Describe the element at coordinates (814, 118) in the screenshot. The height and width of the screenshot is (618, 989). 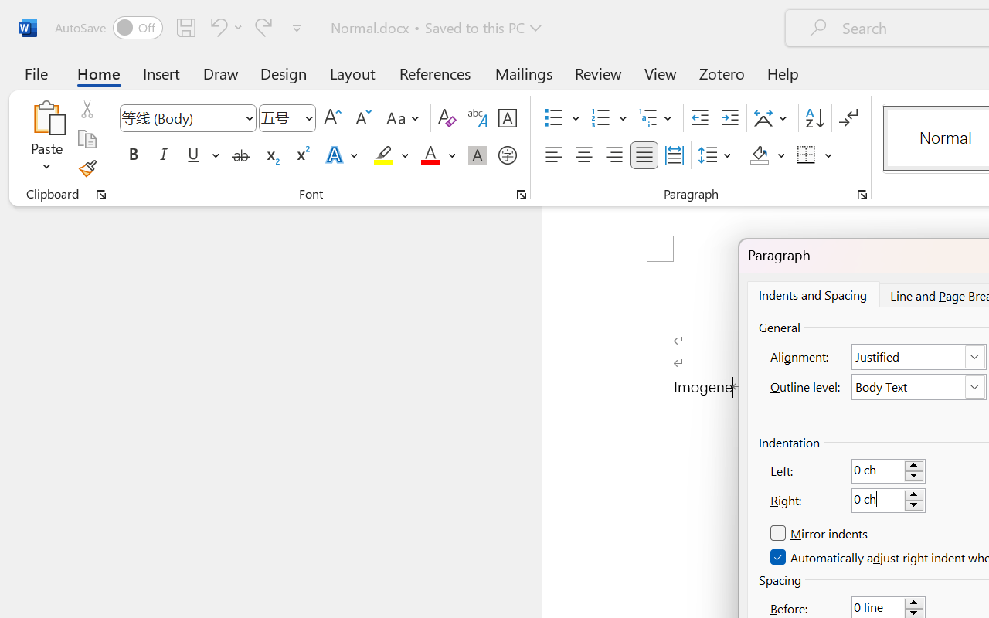
I see `Sort...` at that location.